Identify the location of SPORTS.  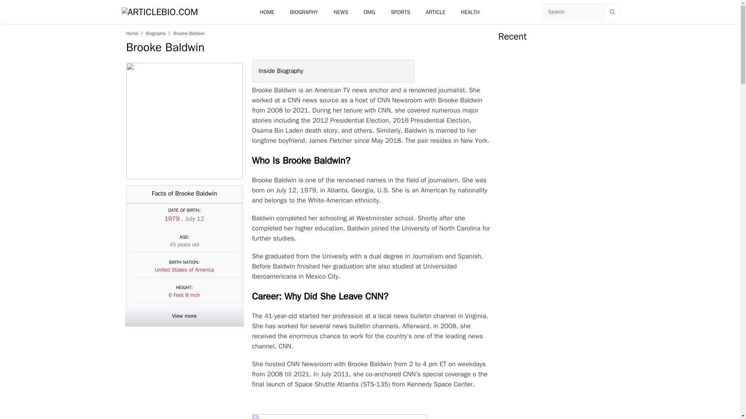
(401, 12).